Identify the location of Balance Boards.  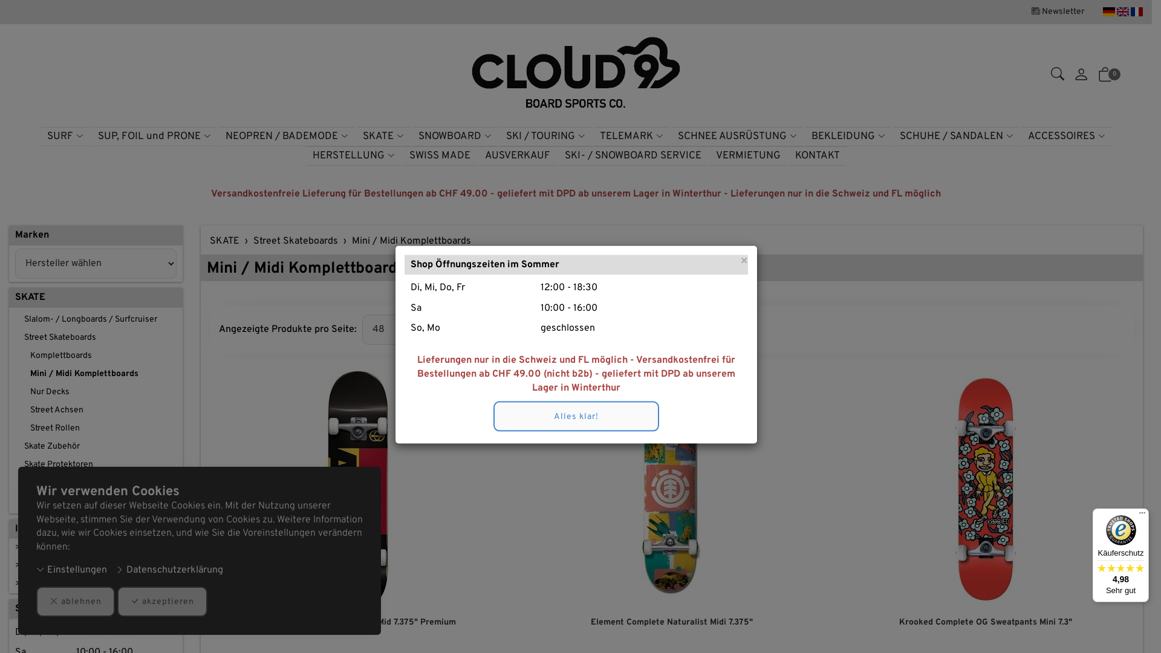
(96, 483).